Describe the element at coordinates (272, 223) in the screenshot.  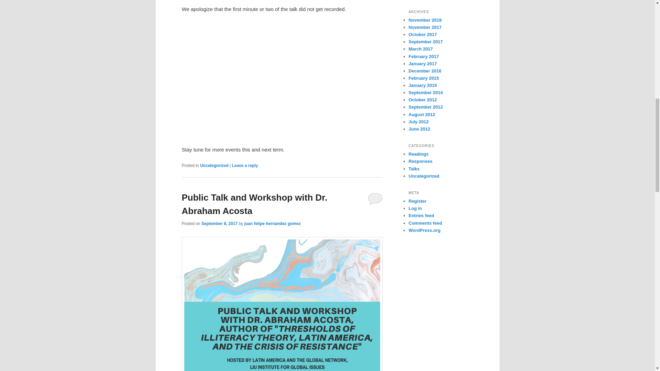
I see `juan felipe hernandez gomez` at that location.